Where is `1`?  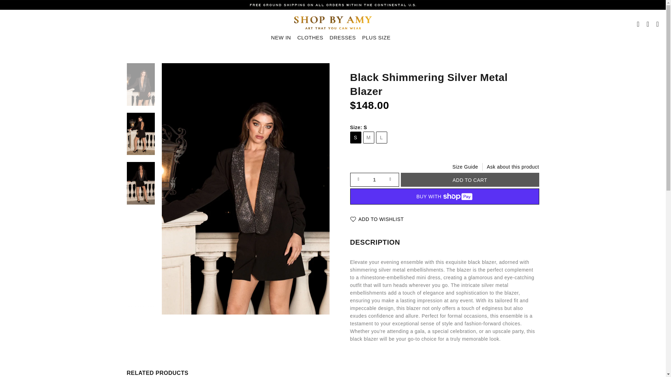 1 is located at coordinates (375, 179).